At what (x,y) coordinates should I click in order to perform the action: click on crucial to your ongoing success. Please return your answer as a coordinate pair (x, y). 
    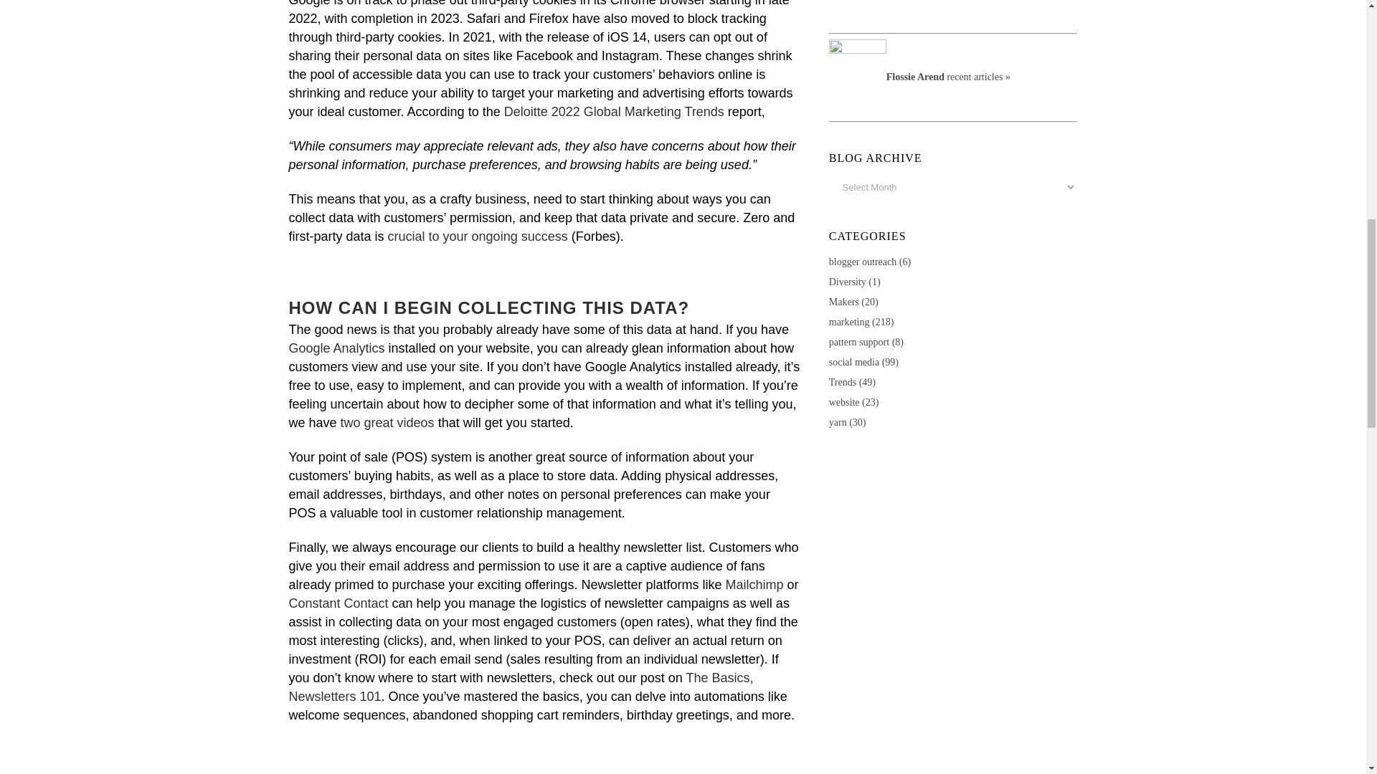
    Looking at the image, I should click on (478, 236).